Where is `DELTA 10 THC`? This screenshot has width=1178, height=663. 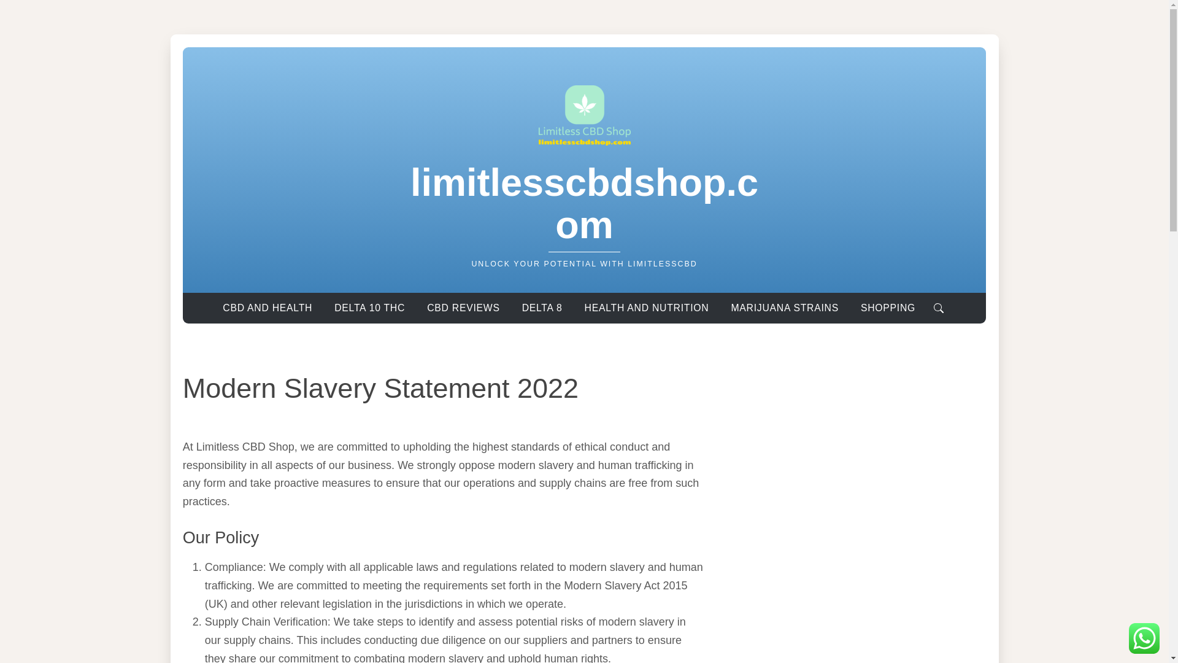
DELTA 10 THC is located at coordinates (369, 307).